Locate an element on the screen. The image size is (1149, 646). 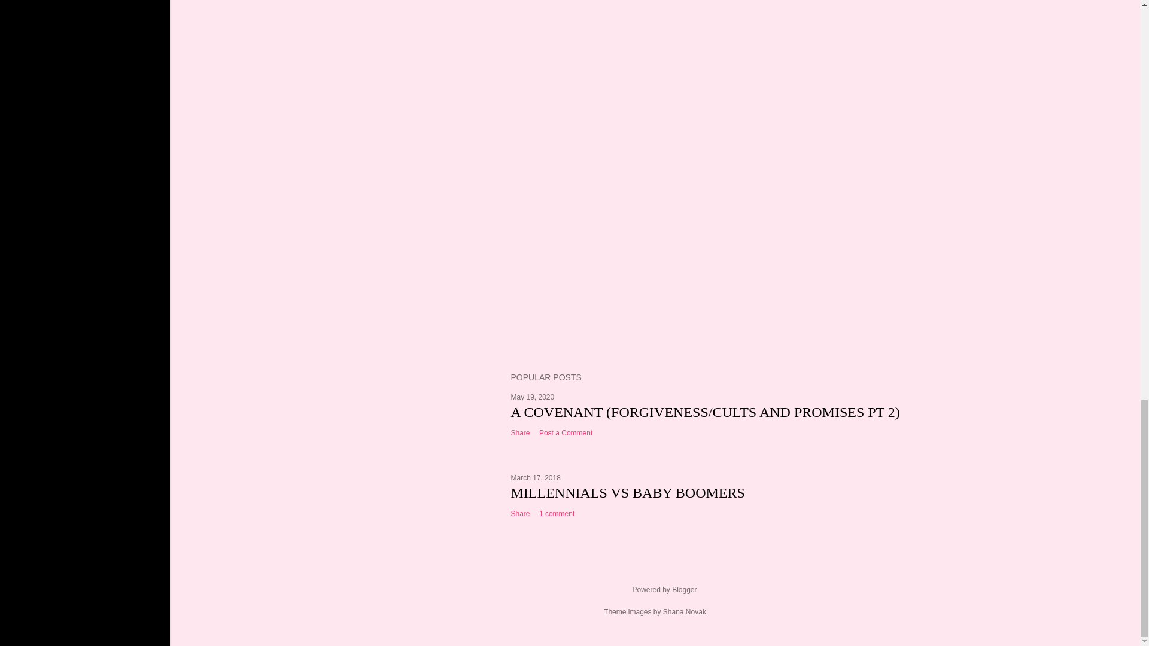
March 17, 2018 is located at coordinates (536, 477).